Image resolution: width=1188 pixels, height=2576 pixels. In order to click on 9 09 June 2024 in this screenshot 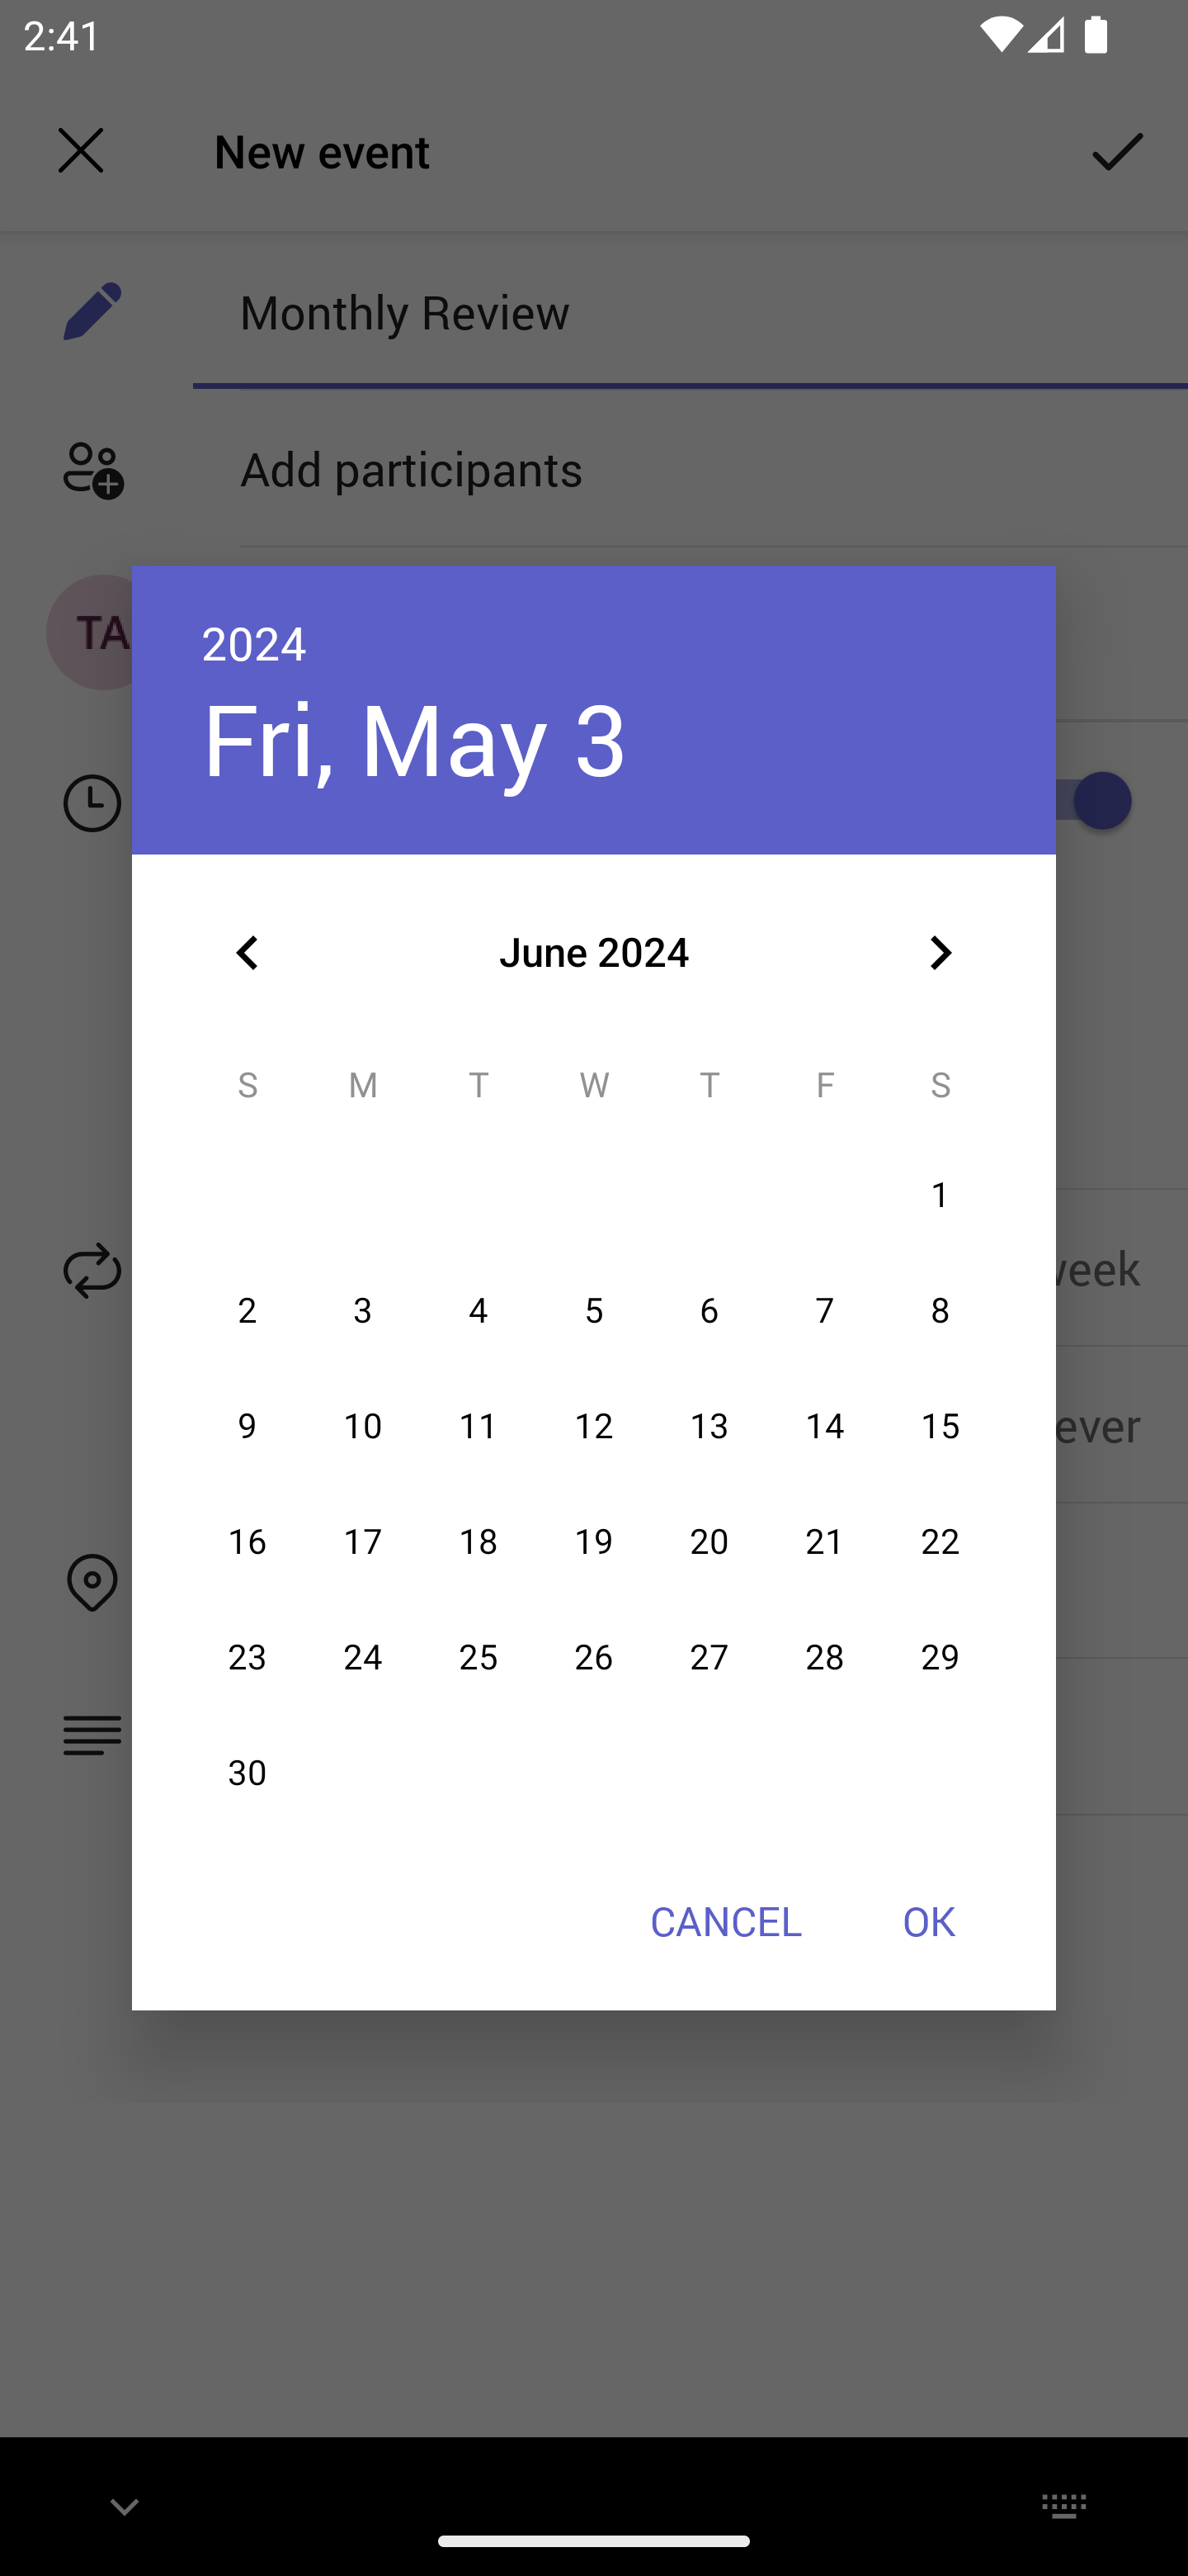, I will do `click(247, 1425)`.